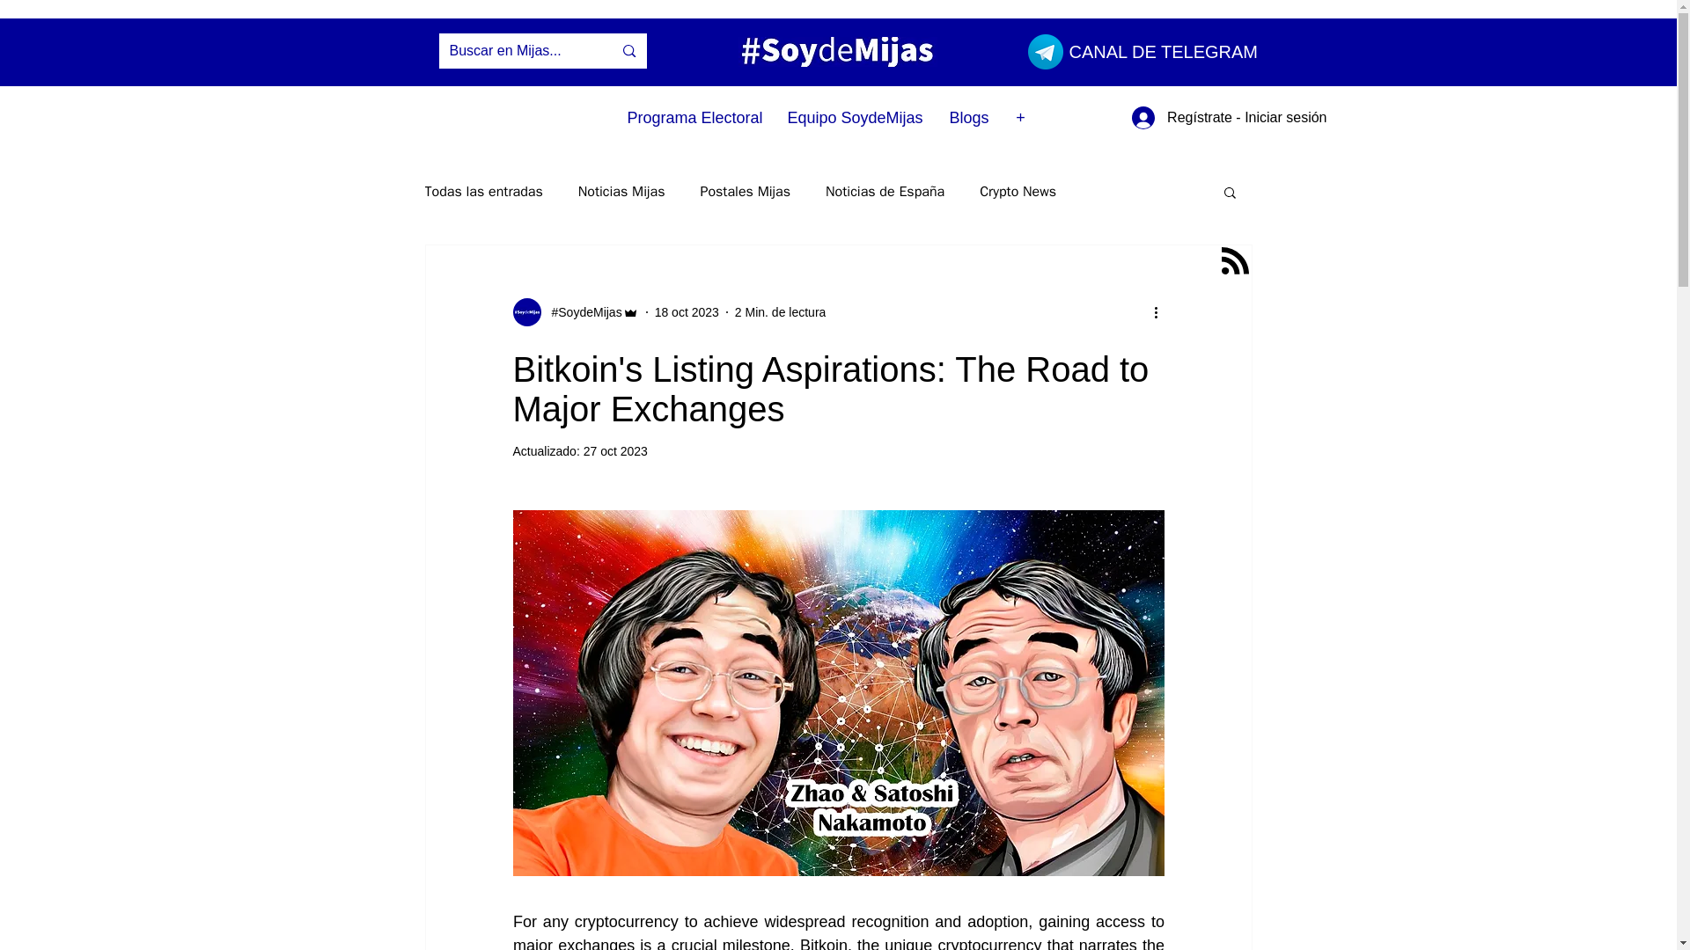 The width and height of the screenshot is (1690, 950). What do you see at coordinates (780, 311) in the screenshot?
I see `2 Min. de lectura` at bounding box center [780, 311].